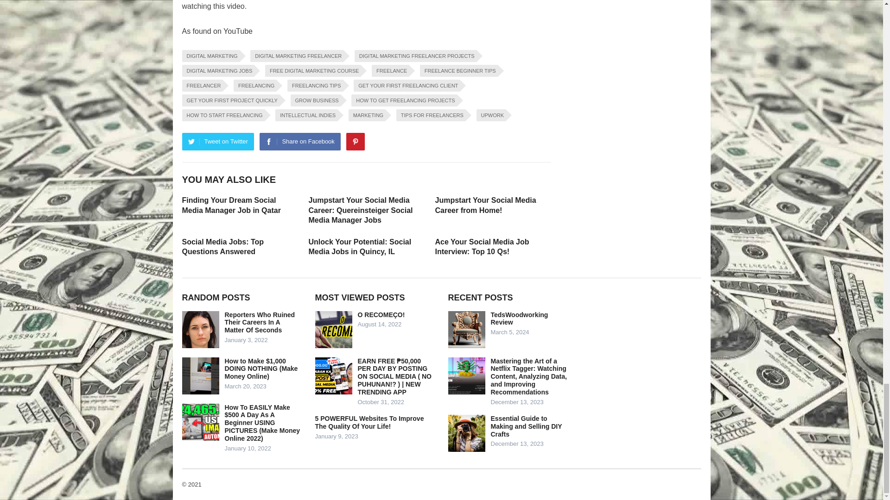  I want to click on FREELANCING TIPS, so click(315, 85).